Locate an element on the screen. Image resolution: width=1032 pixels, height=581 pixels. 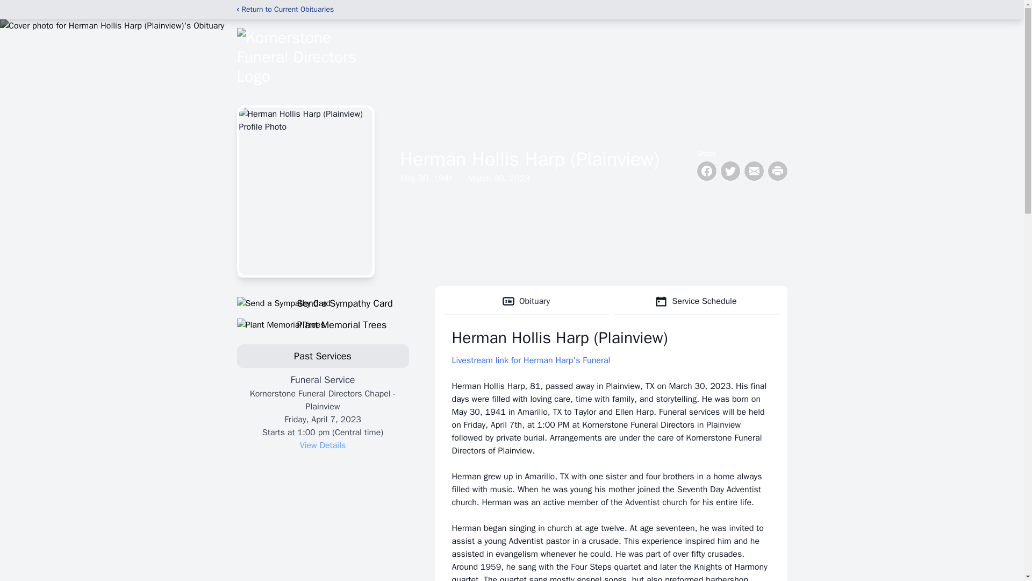
Send a Sympathy Card is located at coordinates (322, 303).